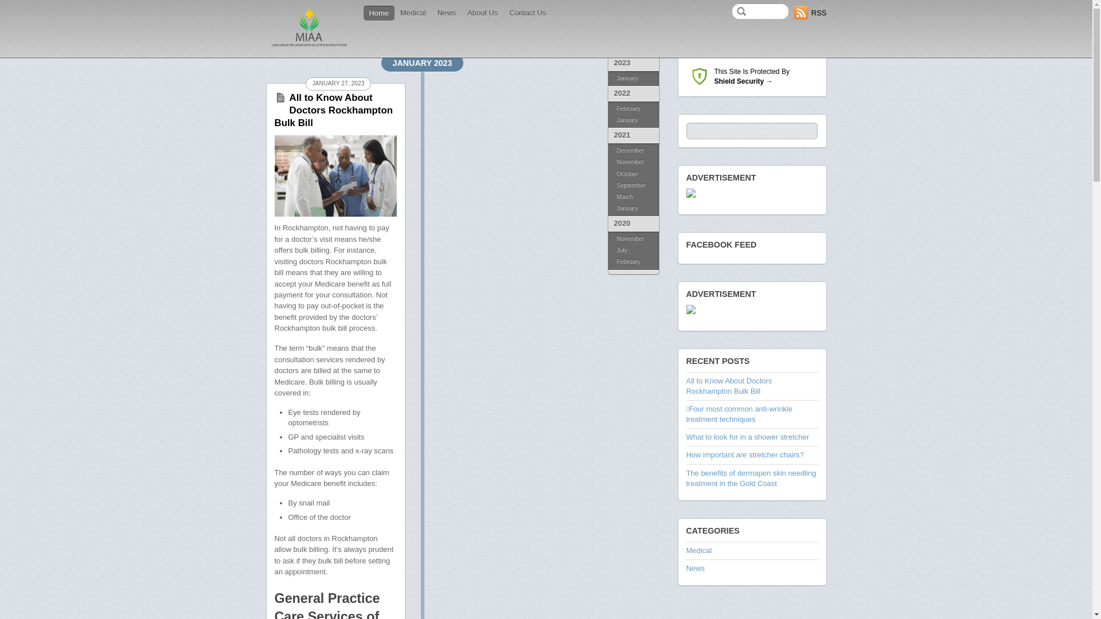 This screenshot has height=619, width=1101. I want to click on All to Know About Doctors Rockhampton Bulk Bill, so click(333, 110).